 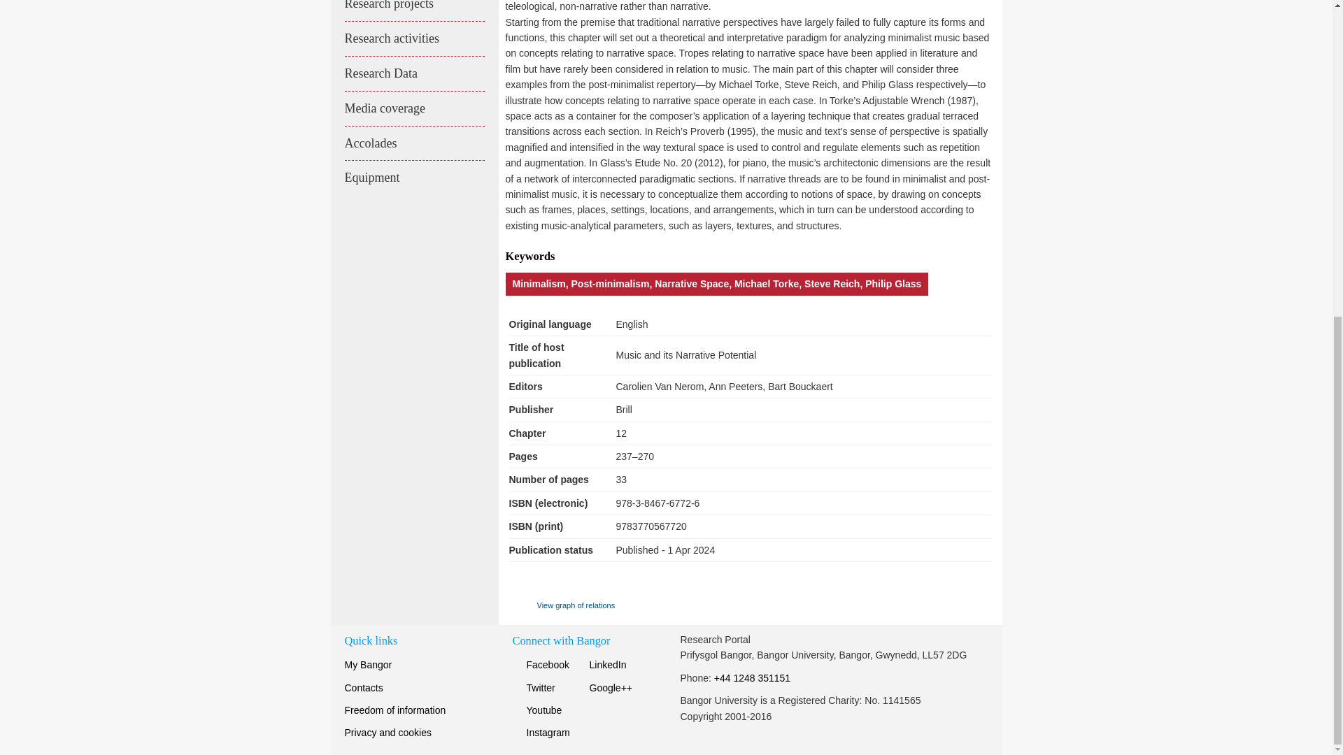 I want to click on Accolades, so click(x=413, y=144).